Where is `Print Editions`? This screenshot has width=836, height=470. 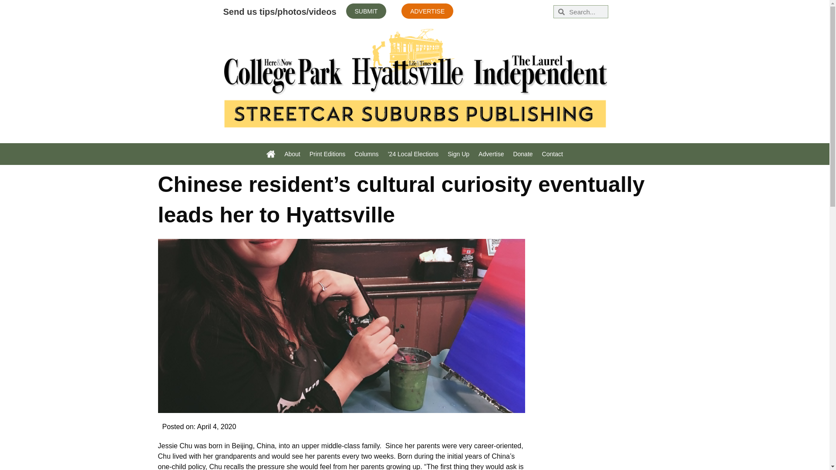
Print Editions is located at coordinates (327, 154).